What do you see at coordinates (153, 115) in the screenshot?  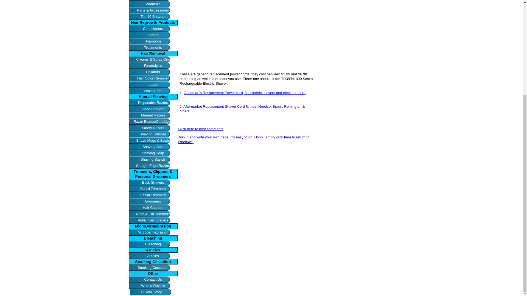 I see `Manual Razors` at bounding box center [153, 115].